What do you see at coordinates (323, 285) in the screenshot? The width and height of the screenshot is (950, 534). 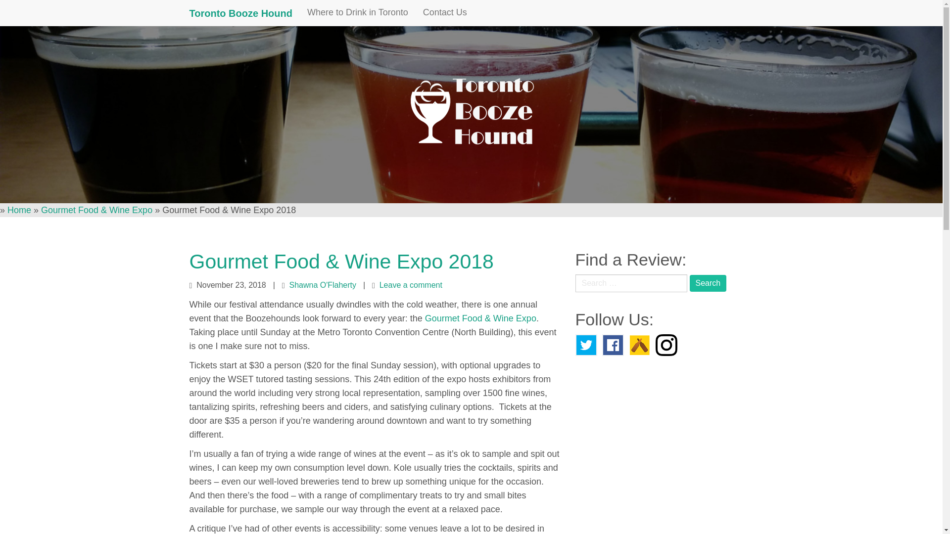 I see `Posts by Shawna O'Flaherty` at bounding box center [323, 285].